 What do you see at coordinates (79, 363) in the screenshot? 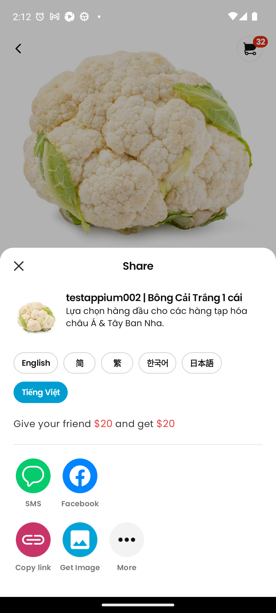
I see `简` at bounding box center [79, 363].